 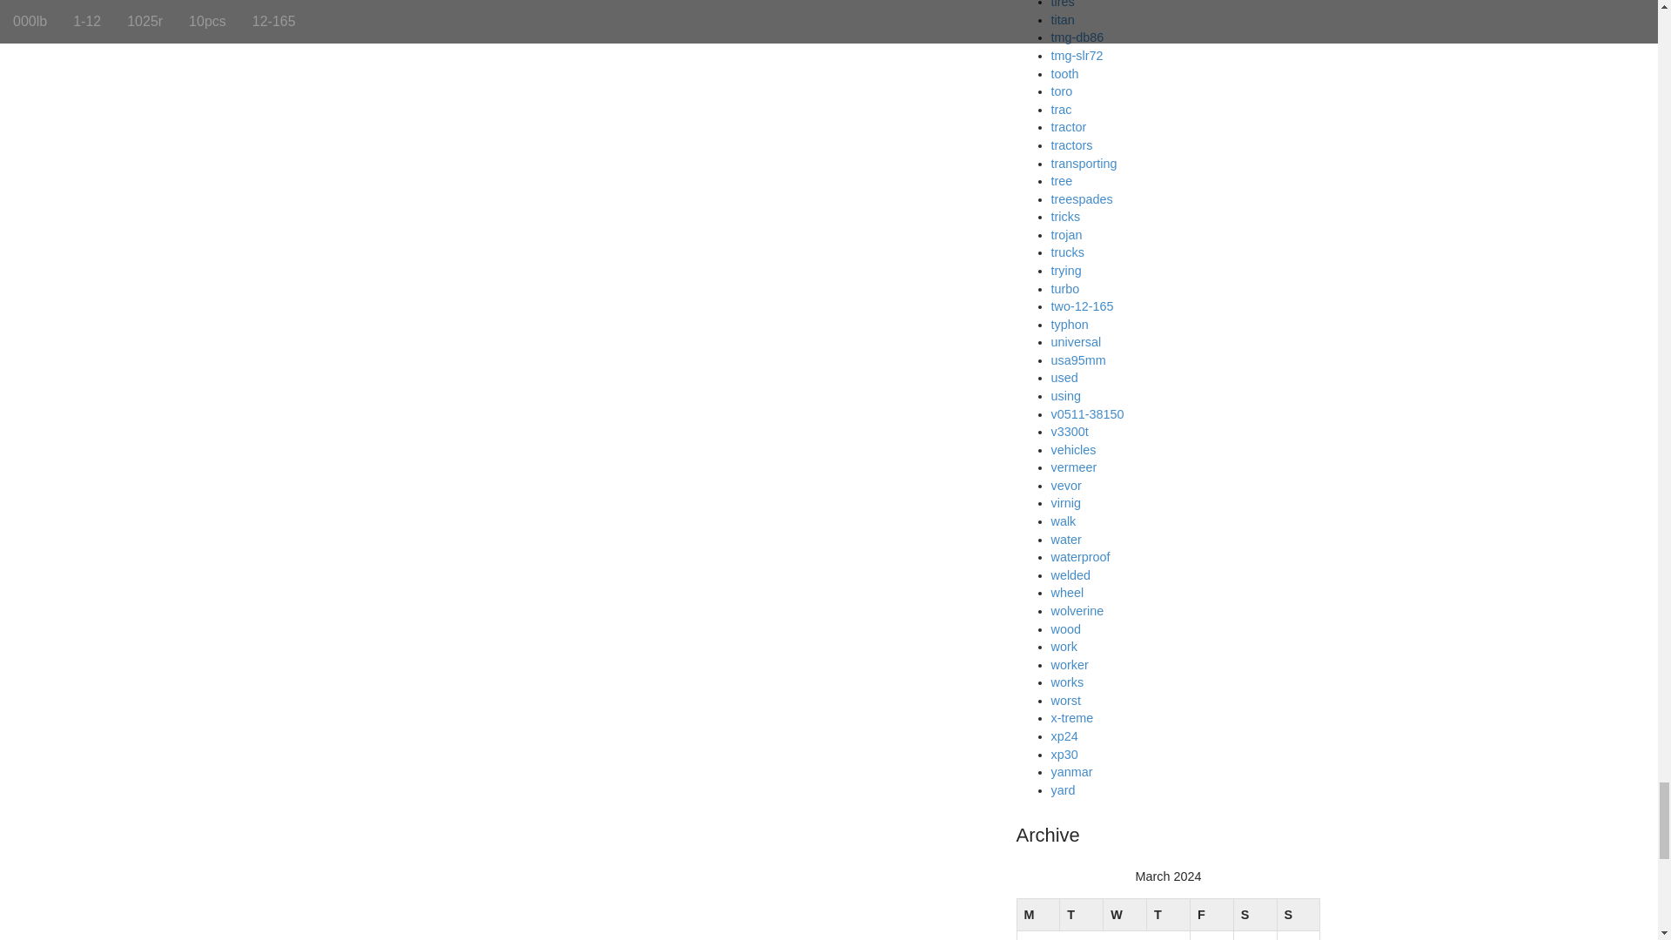 What do you see at coordinates (1168, 915) in the screenshot?
I see `Thursday` at bounding box center [1168, 915].